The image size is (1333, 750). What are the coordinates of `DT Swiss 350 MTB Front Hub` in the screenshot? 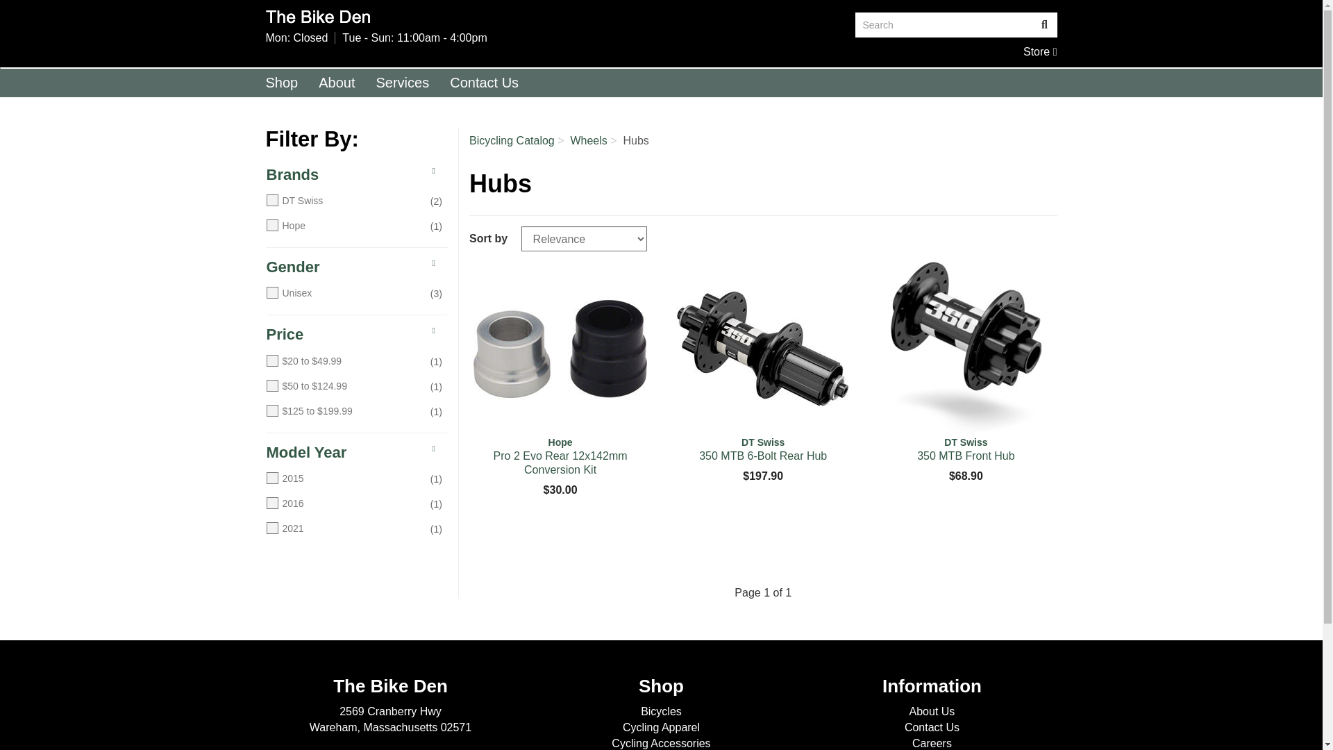 It's located at (944, 25).